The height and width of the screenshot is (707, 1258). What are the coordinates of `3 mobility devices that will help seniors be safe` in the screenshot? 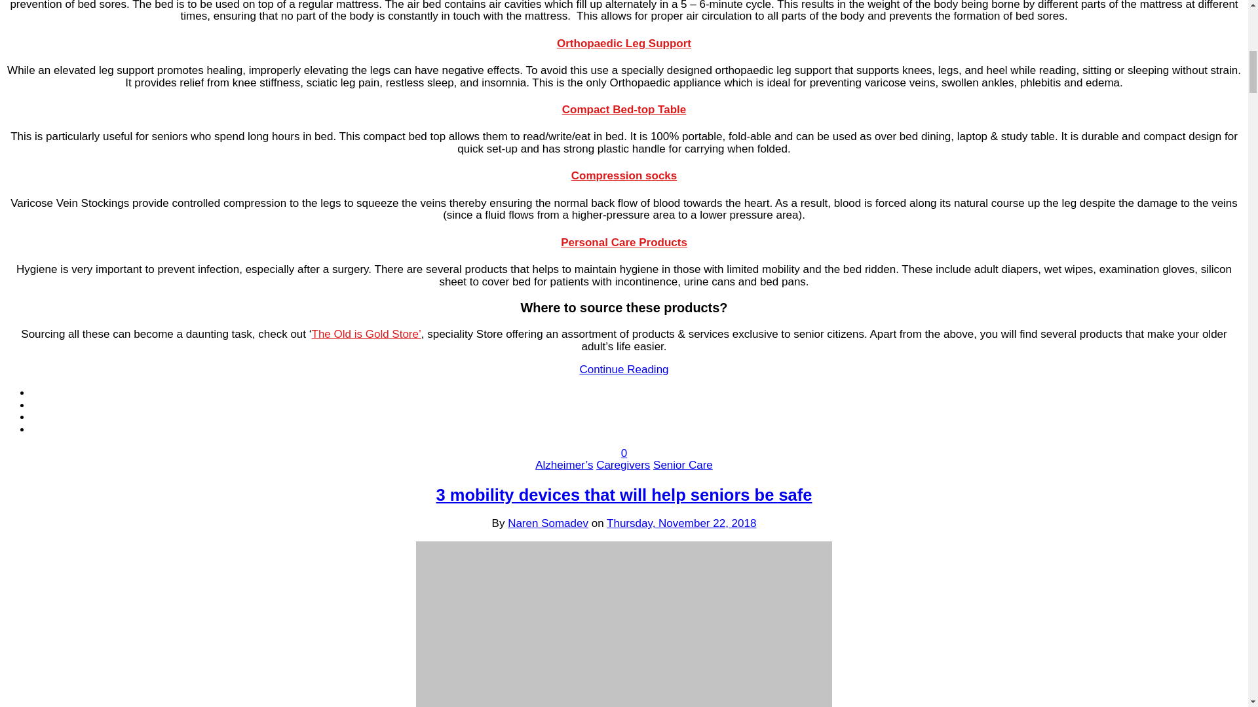 It's located at (624, 495).